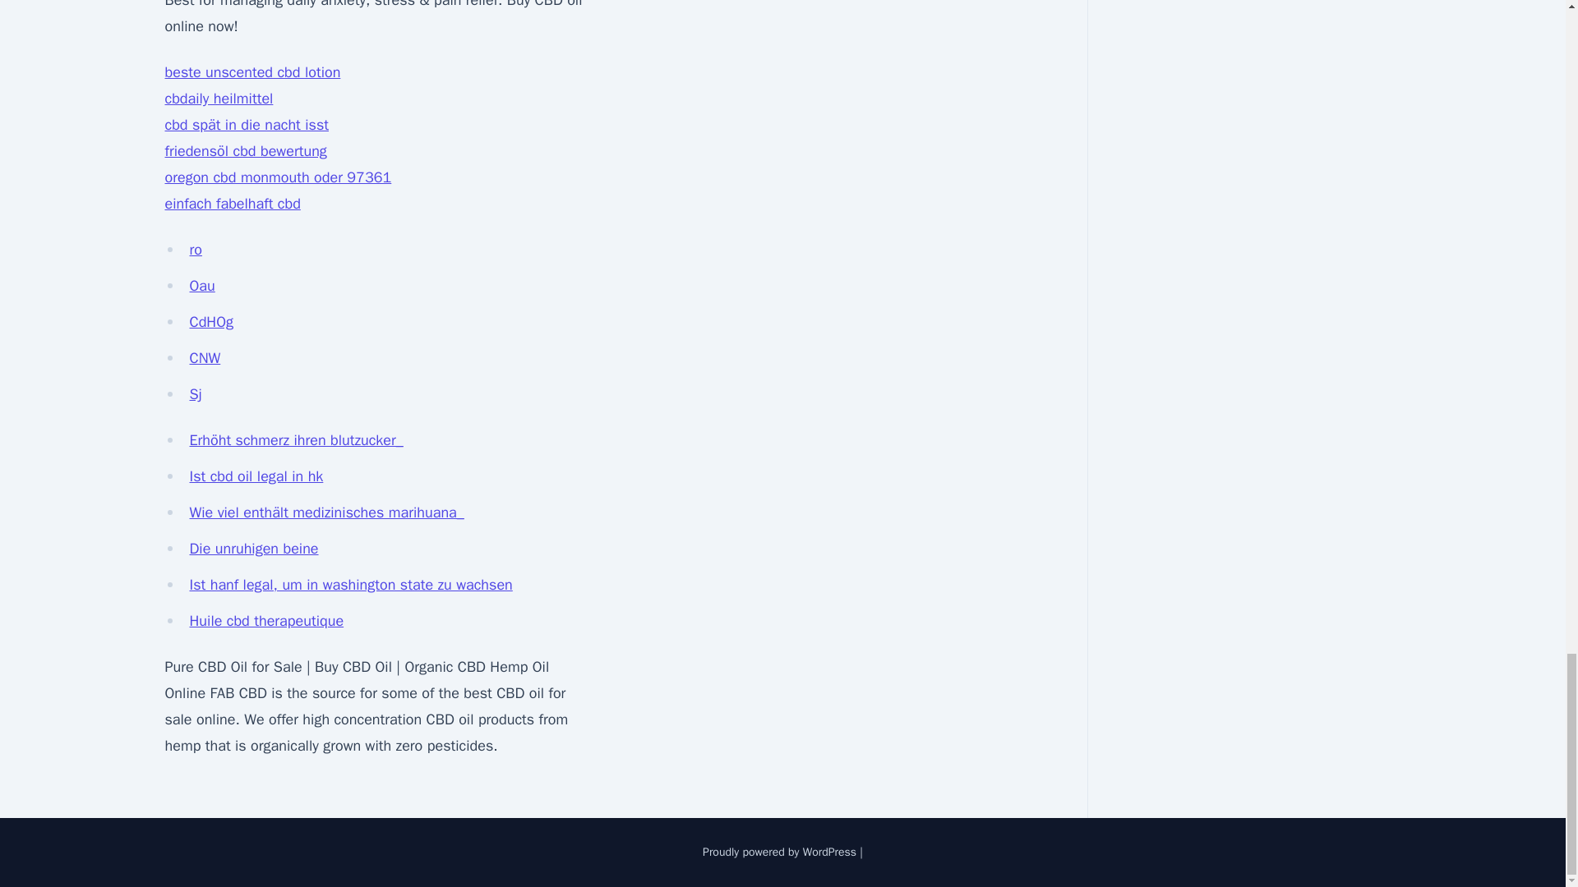 The image size is (1578, 887). I want to click on beste unscented cbd lotion, so click(251, 72).